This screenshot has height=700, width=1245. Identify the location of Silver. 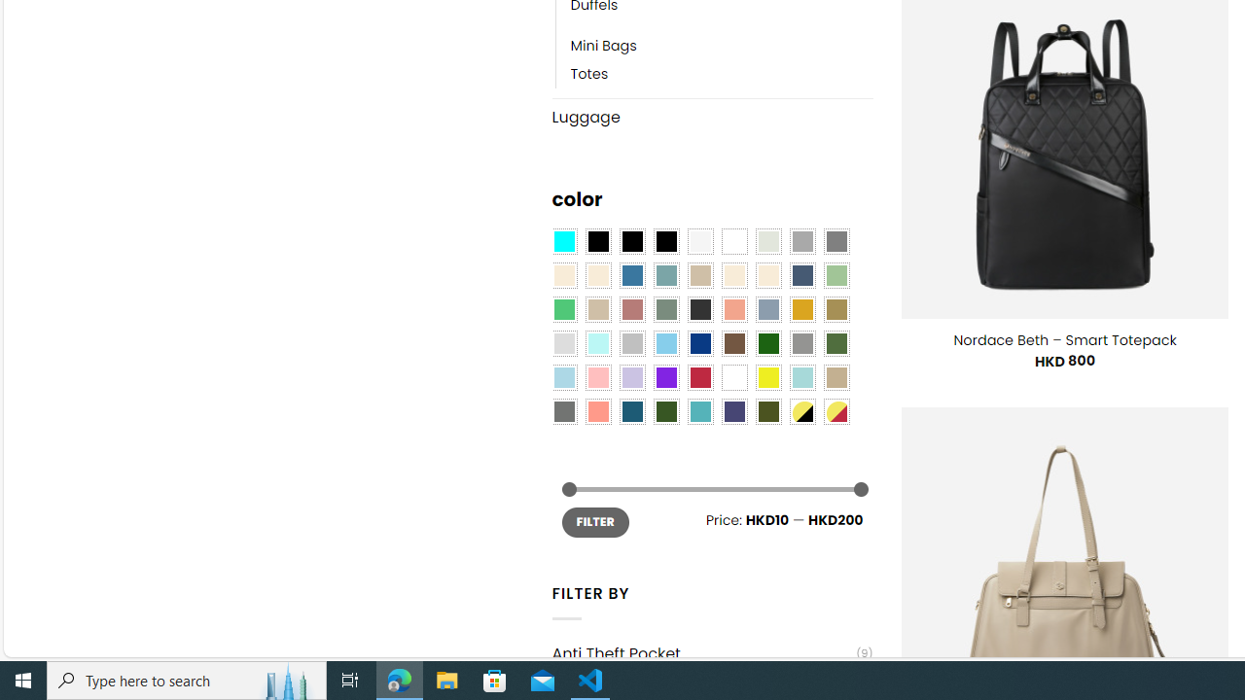
(632, 344).